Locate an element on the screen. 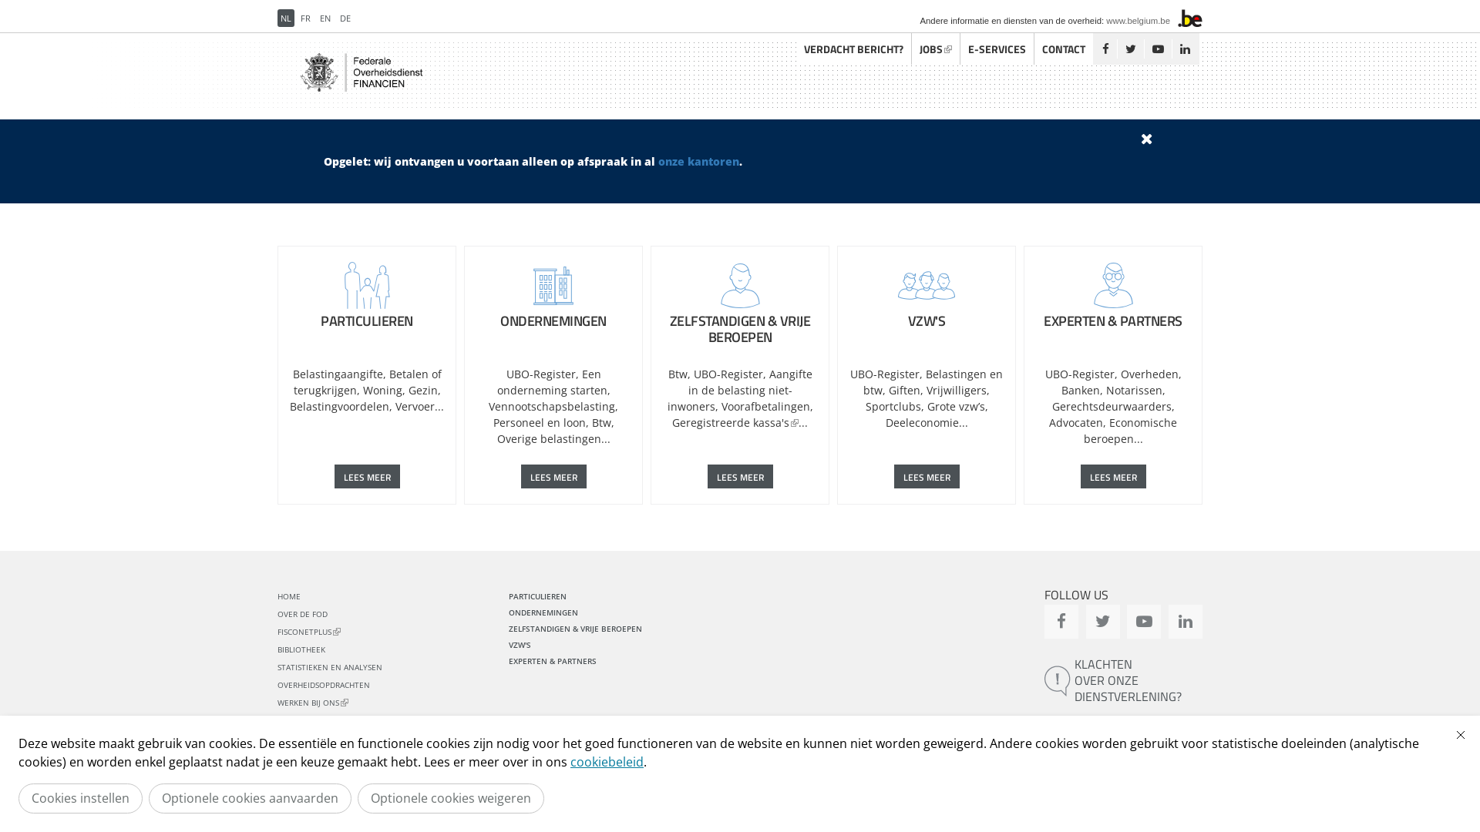 This screenshot has width=1480, height=832. Facebook is located at coordinates (1105, 49).